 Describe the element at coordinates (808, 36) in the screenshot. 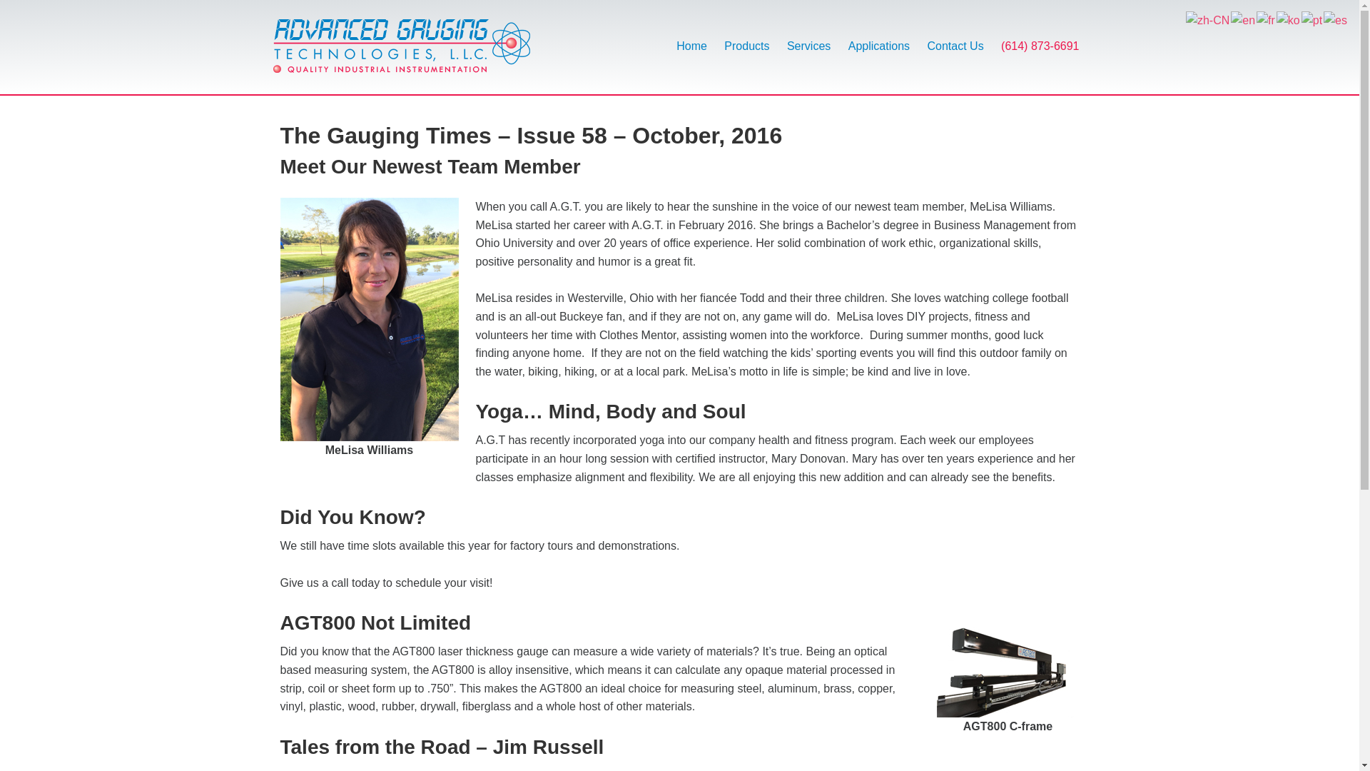

I see `Services` at that location.